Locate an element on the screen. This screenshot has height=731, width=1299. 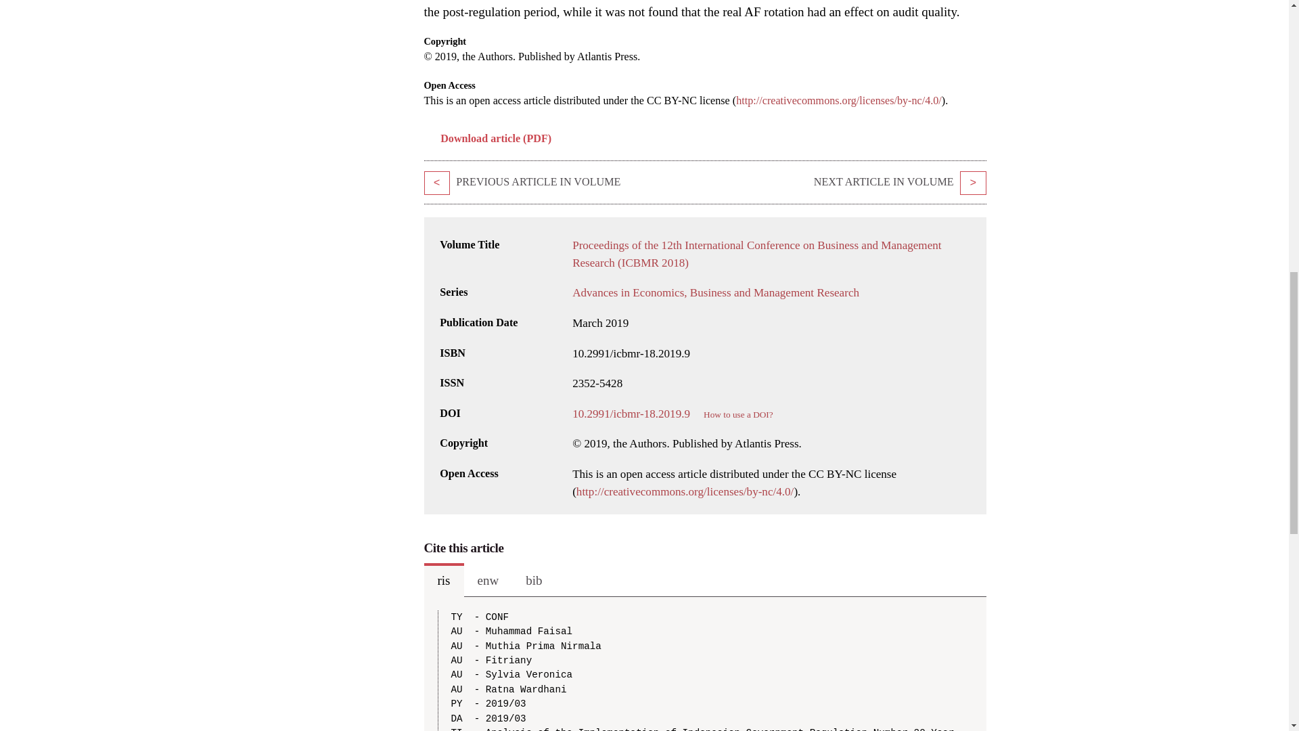
enw is located at coordinates (488, 579).